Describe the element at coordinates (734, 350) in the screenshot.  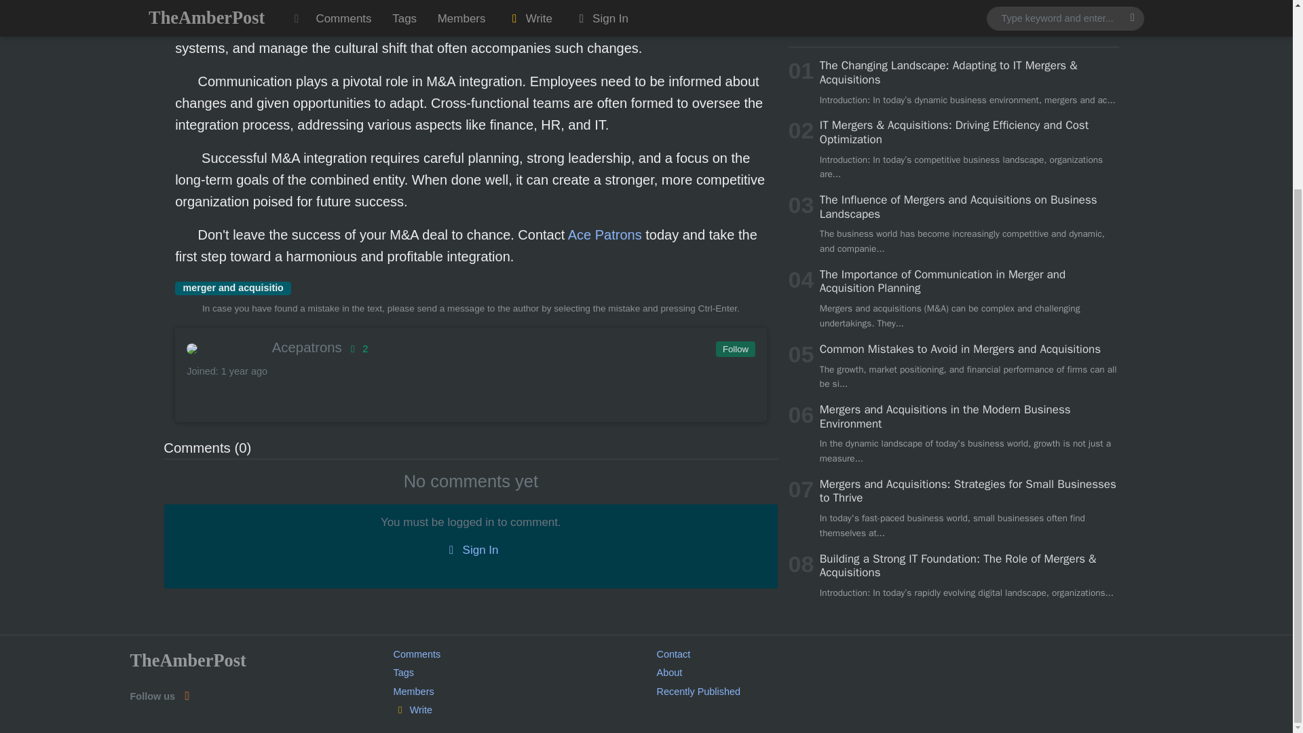
I see `Follow` at that location.